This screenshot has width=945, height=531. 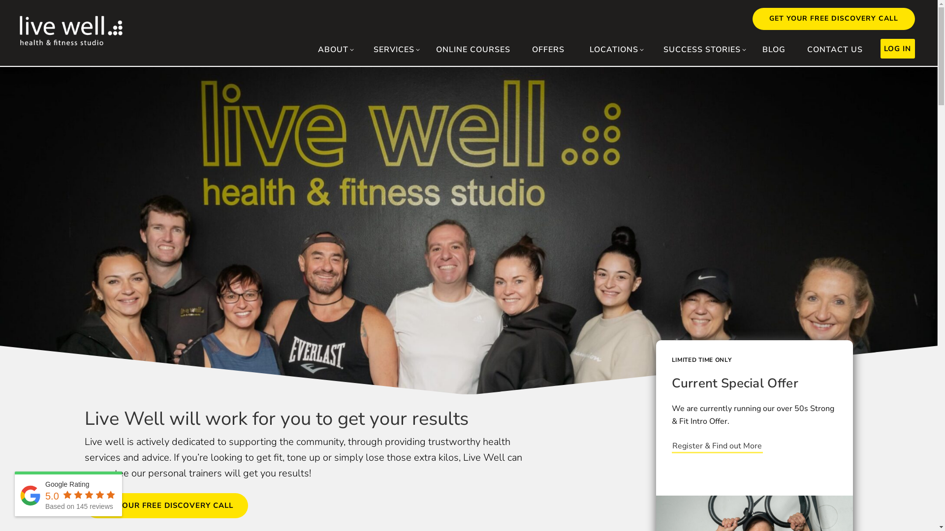 What do you see at coordinates (473, 49) in the screenshot?
I see `ONLINE COURSES` at bounding box center [473, 49].